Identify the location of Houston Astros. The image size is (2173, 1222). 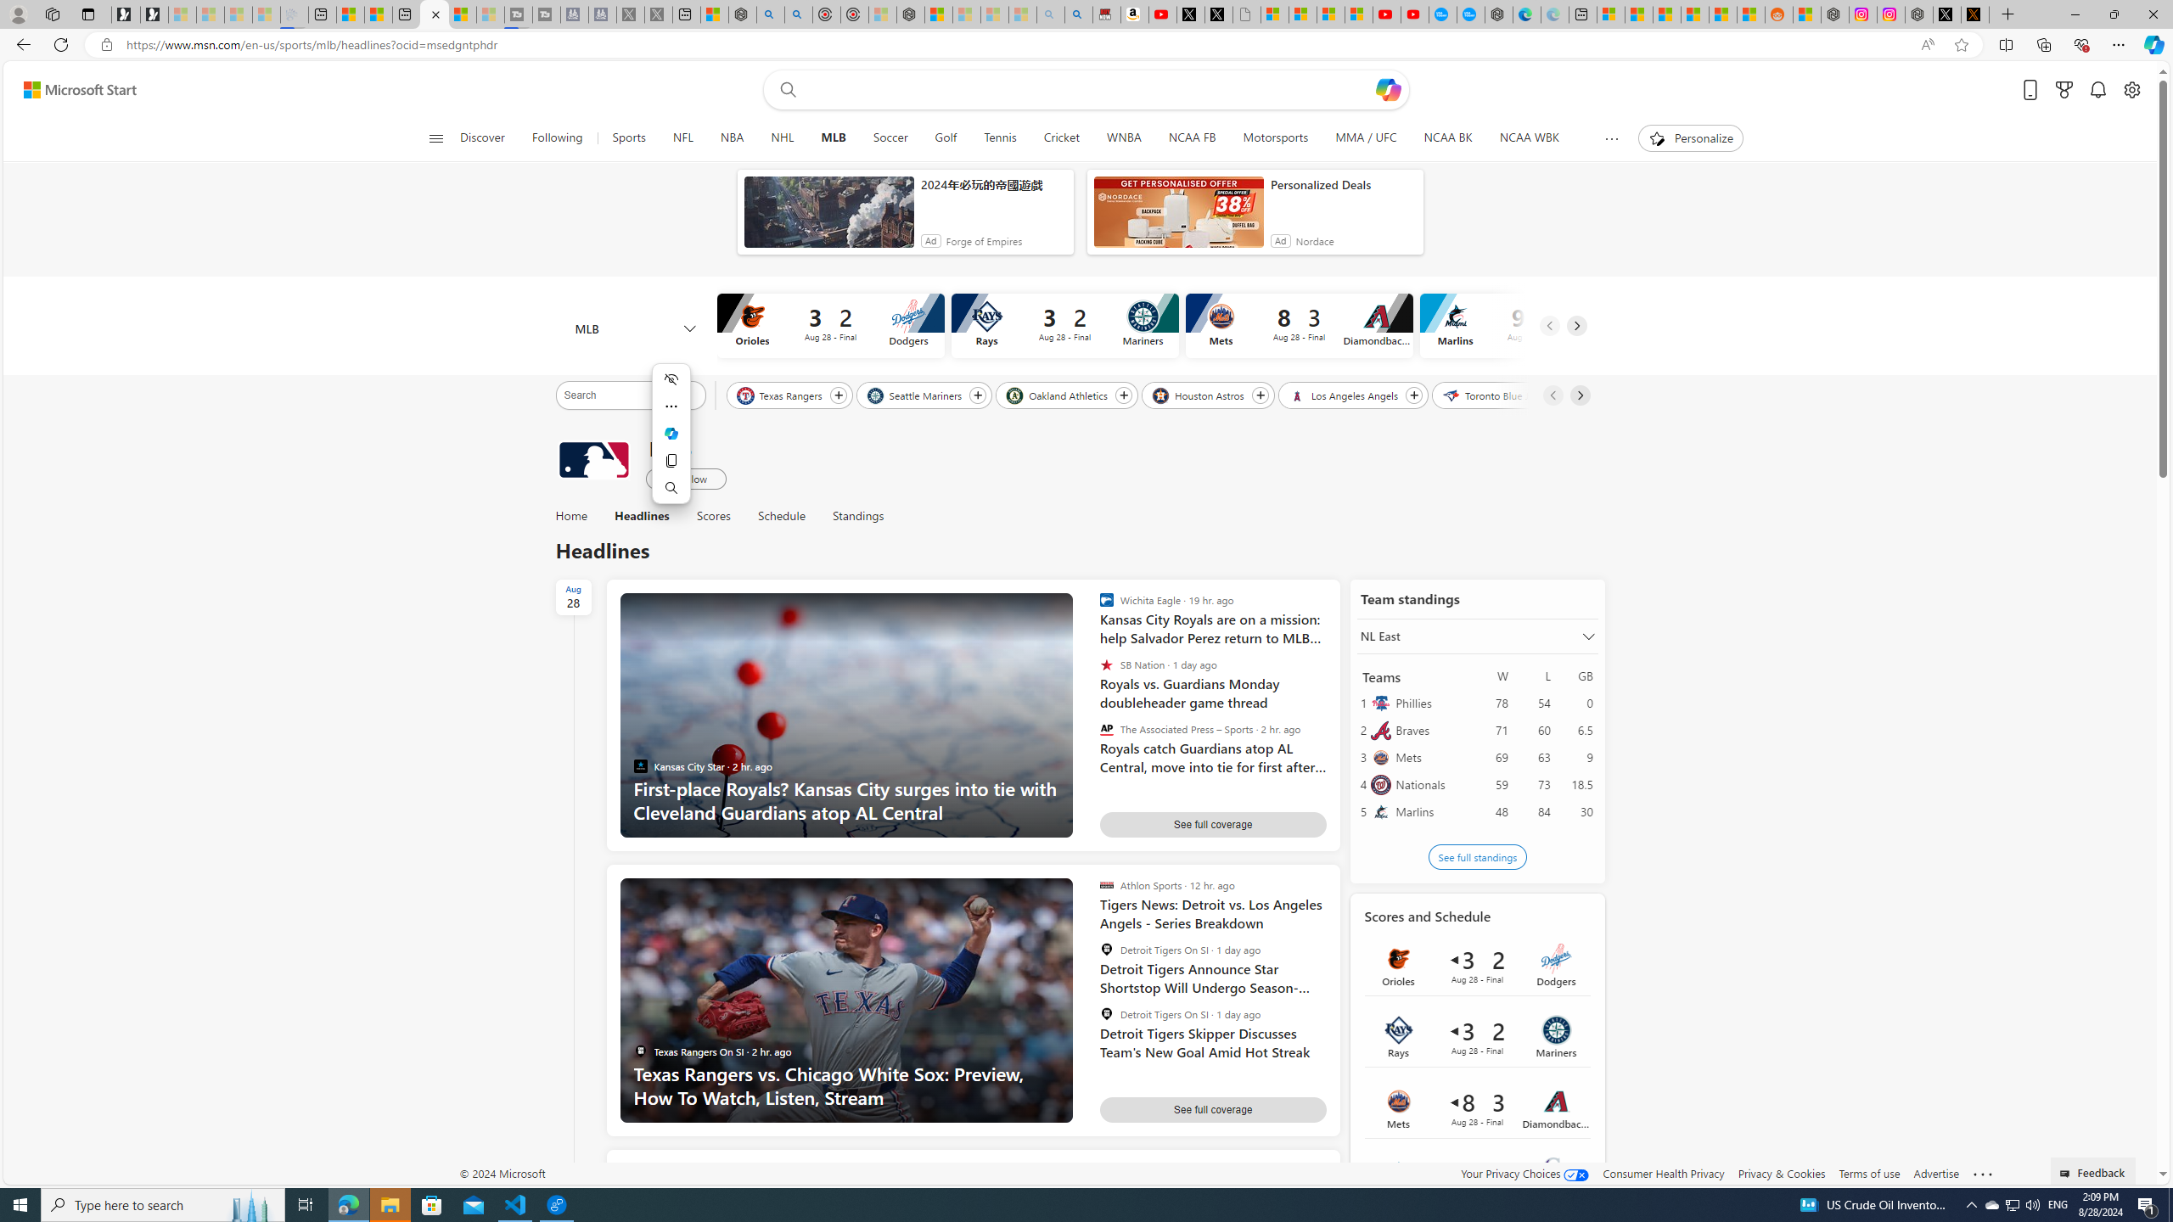
(1199, 395).